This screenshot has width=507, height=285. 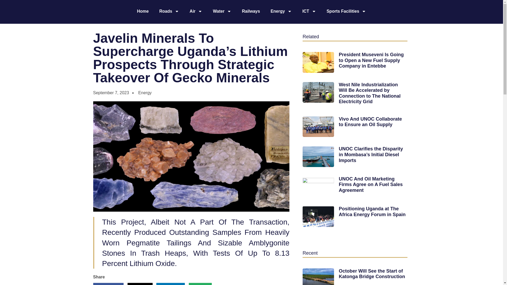 What do you see at coordinates (108, 284) in the screenshot?
I see `Share on Facebook` at bounding box center [108, 284].